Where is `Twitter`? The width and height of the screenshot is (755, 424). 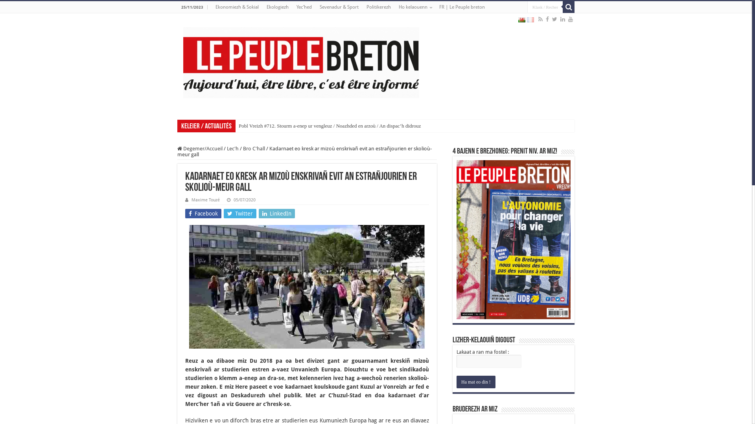 Twitter is located at coordinates (240, 214).